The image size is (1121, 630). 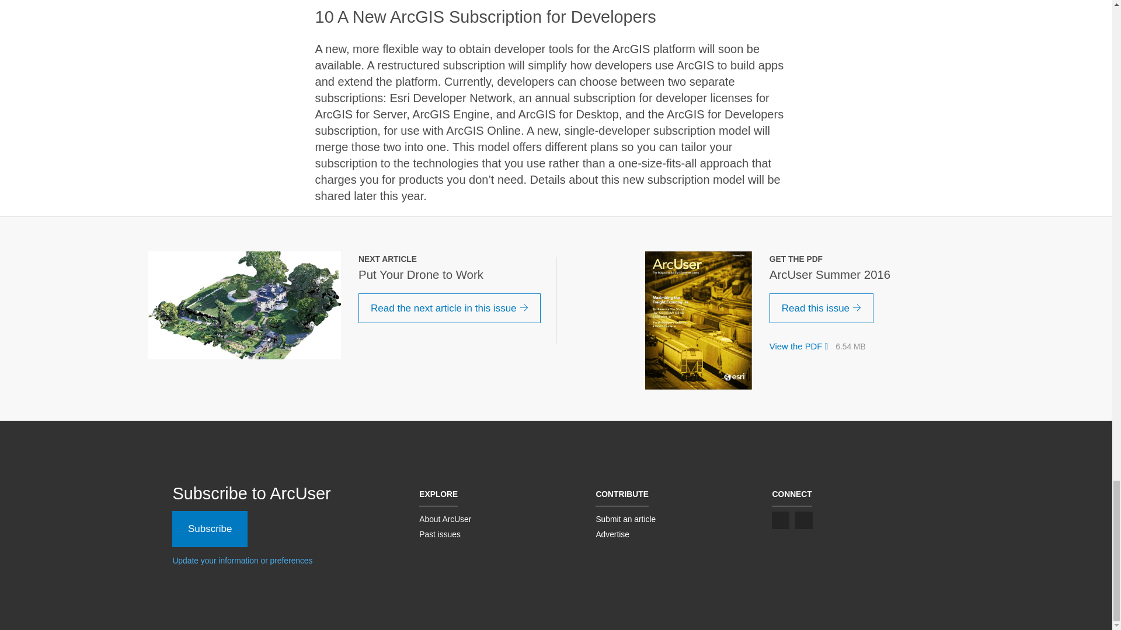 I want to click on Update your information or preferences, so click(x=242, y=560).